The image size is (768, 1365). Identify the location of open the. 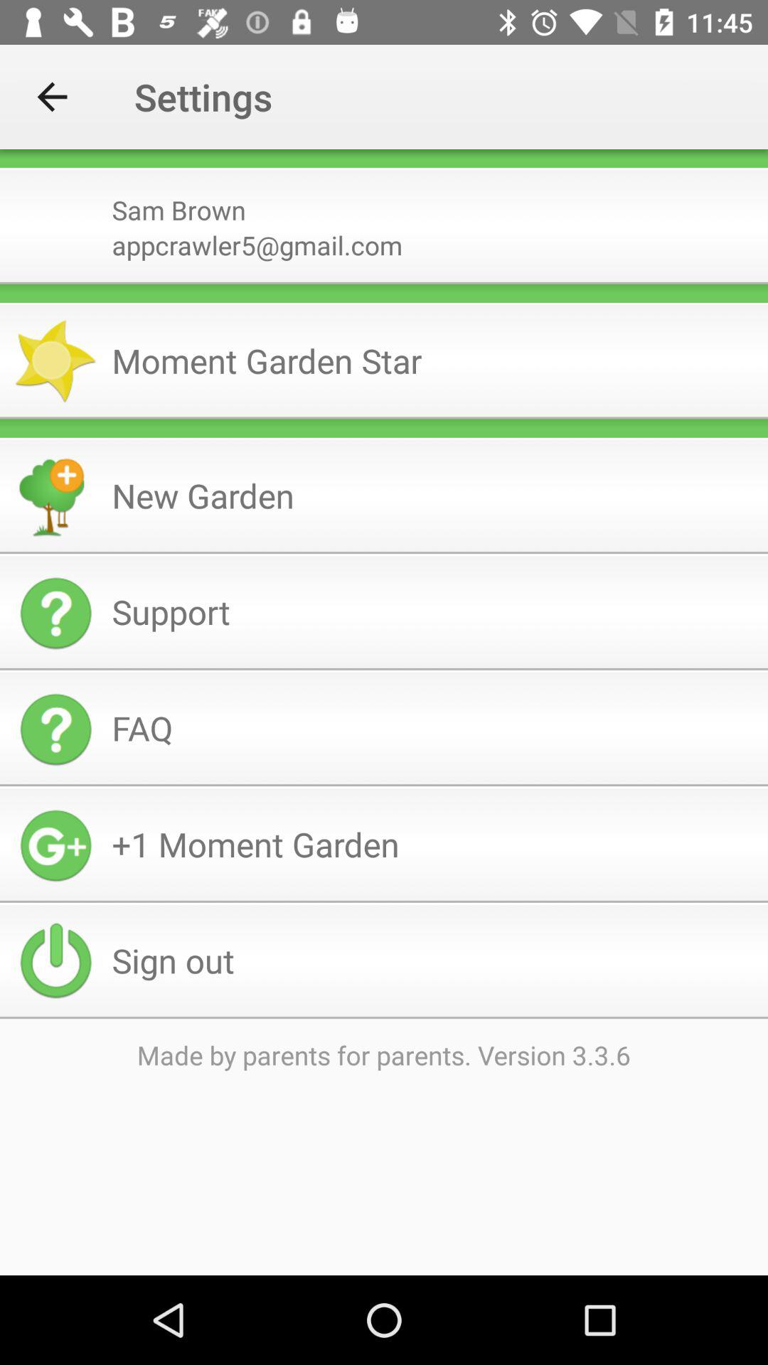
(384, 293).